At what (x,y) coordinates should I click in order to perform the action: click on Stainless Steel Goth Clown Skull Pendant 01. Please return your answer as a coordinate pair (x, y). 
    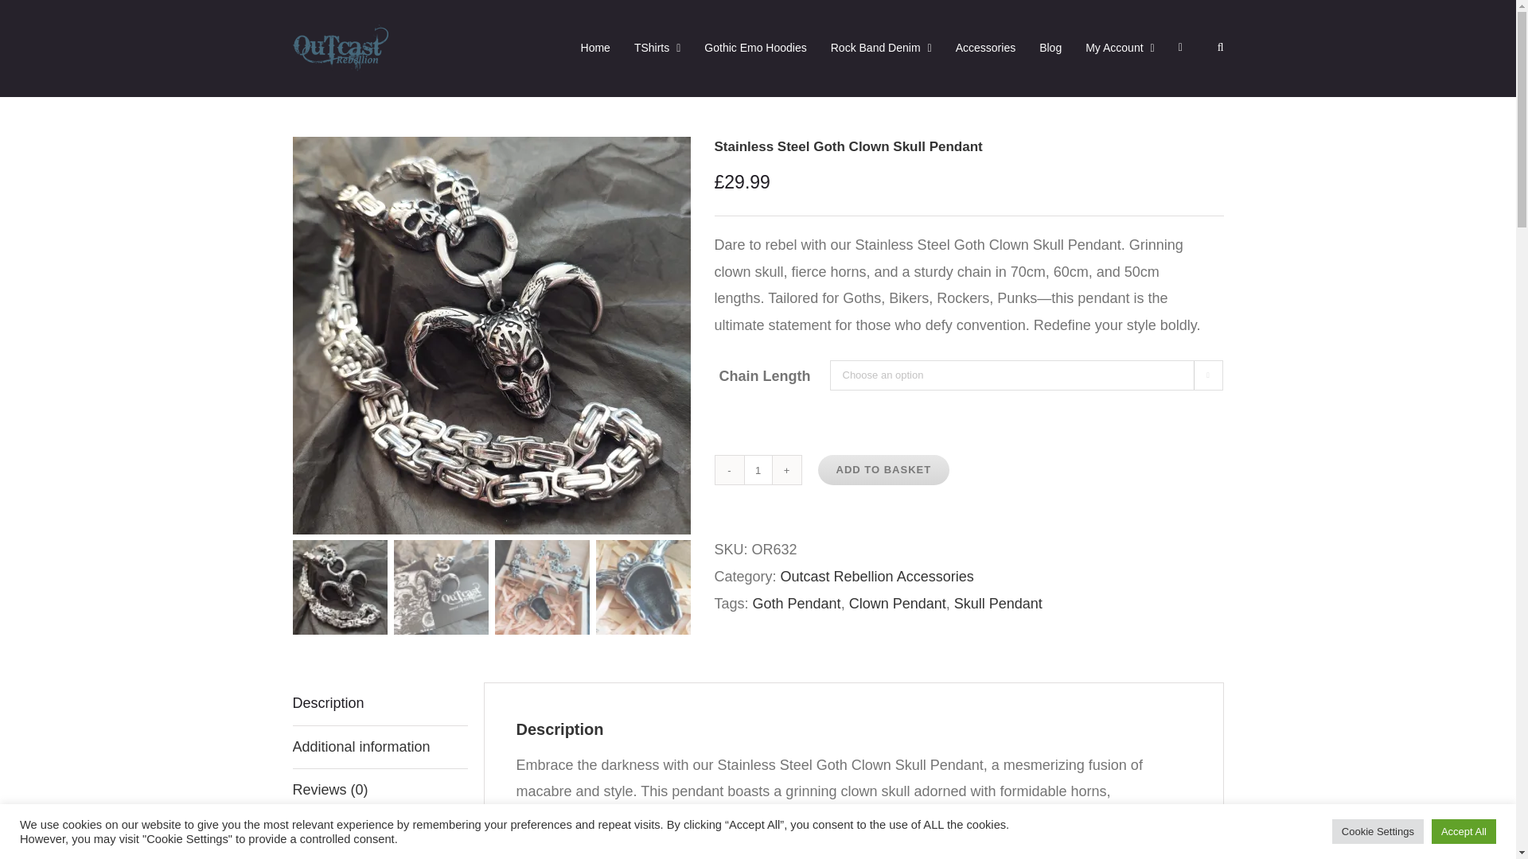
    Looking at the image, I should click on (146, 335).